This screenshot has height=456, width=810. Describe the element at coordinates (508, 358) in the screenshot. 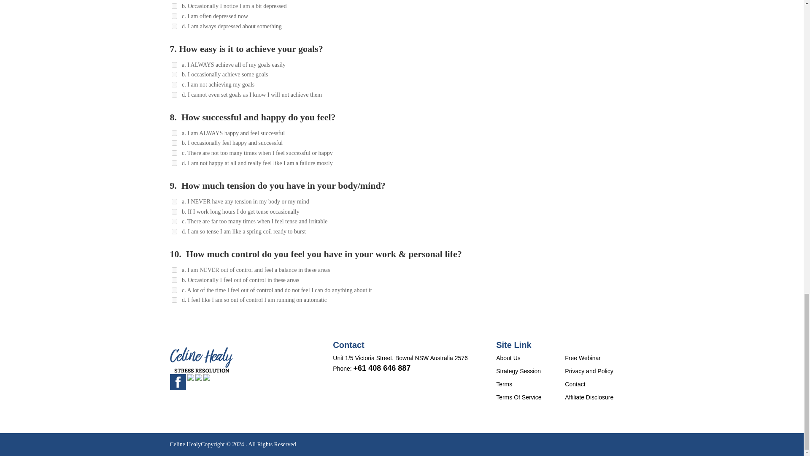

I see `About Us` at that location.